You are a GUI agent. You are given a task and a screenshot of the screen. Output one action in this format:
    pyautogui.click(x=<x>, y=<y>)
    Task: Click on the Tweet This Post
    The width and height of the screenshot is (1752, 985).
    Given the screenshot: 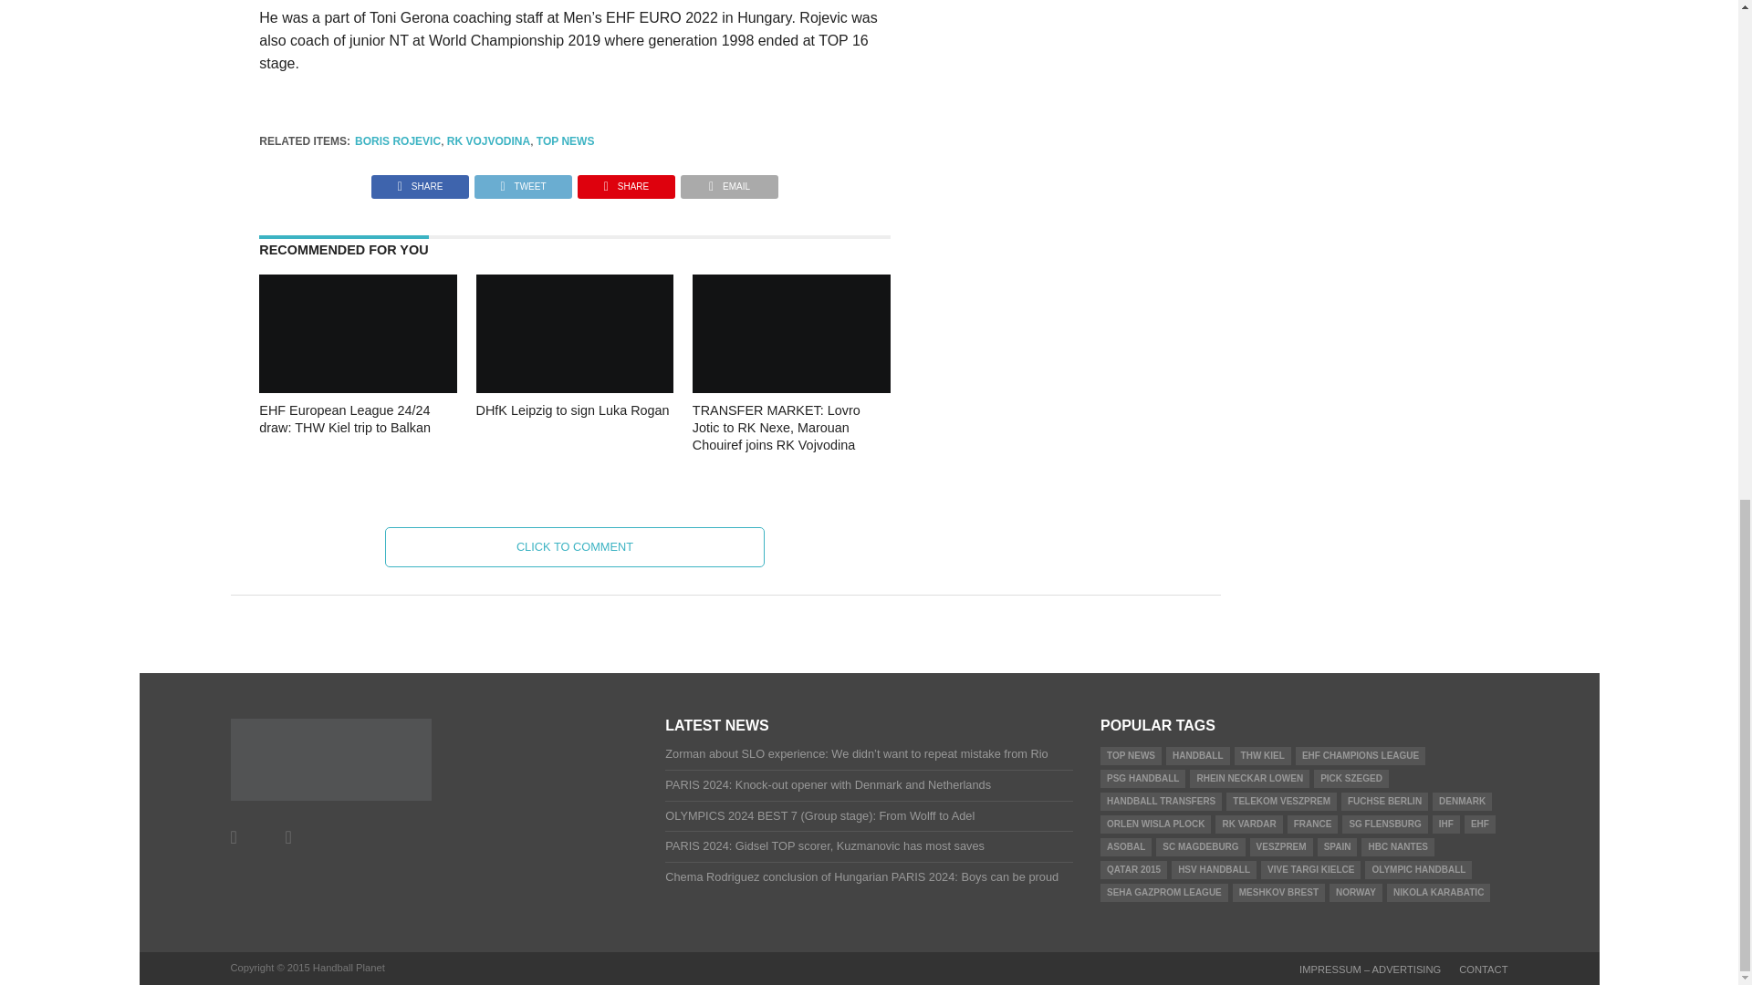 What is the action you would take?
    pyautogui.click(x=522, y=182)
    